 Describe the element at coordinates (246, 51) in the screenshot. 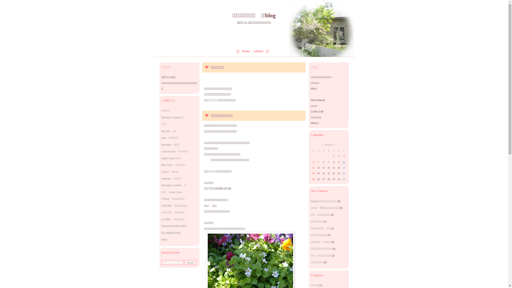

I see `home` at that location.